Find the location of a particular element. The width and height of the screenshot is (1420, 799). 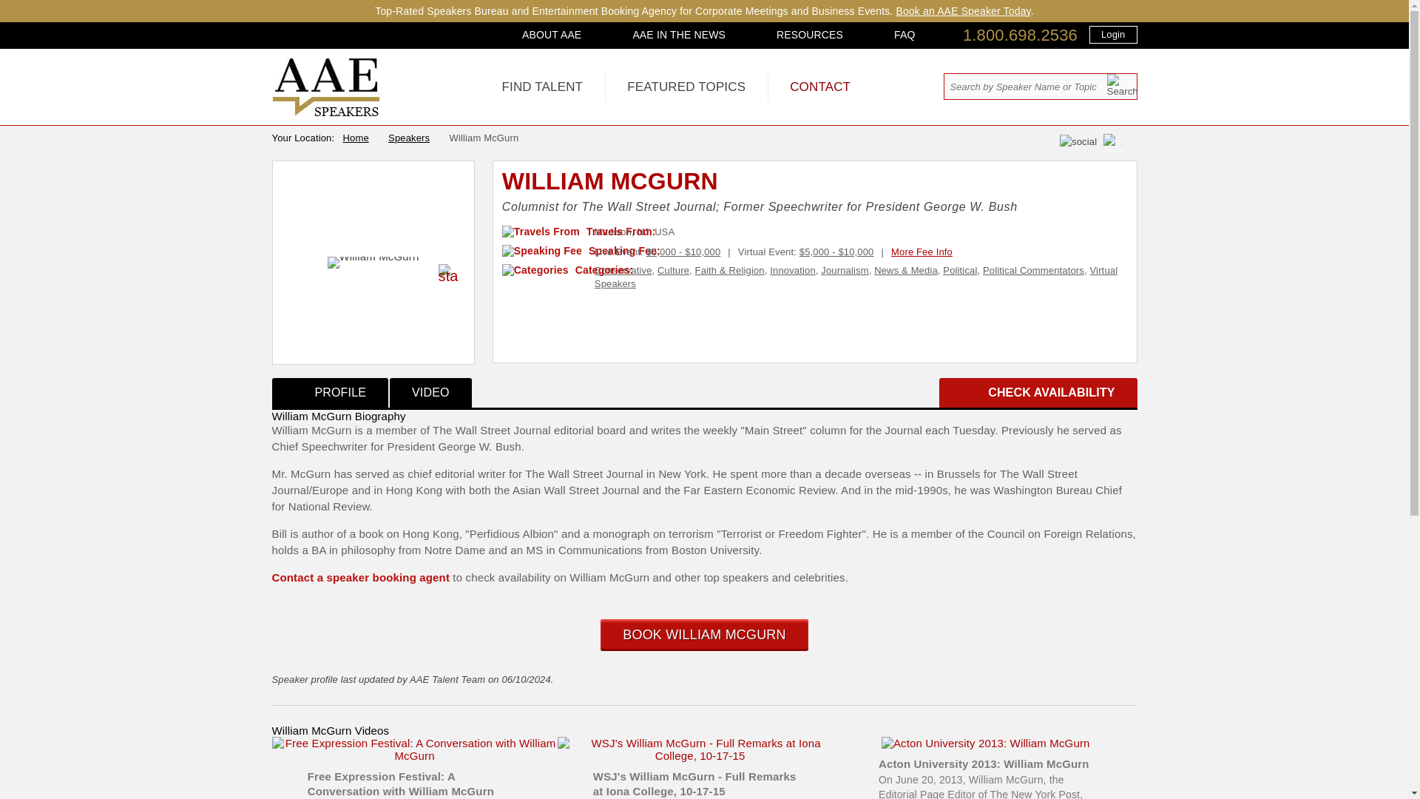

ABOUT AAE is located at coordinates (552, 34).